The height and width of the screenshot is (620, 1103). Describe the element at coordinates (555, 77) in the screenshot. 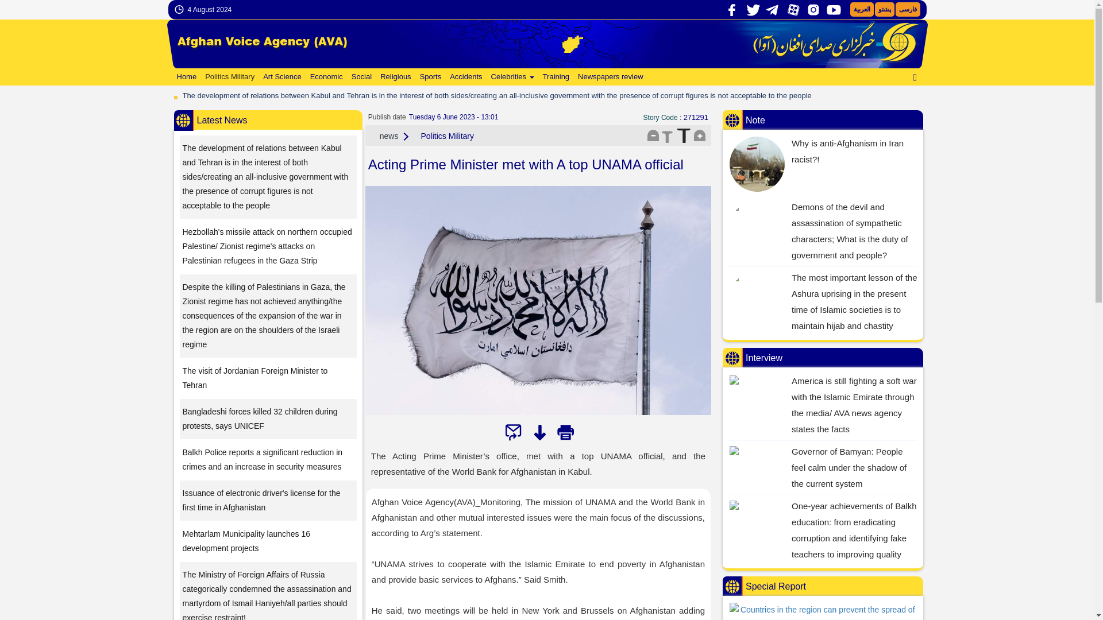

I see `Training` at that location.